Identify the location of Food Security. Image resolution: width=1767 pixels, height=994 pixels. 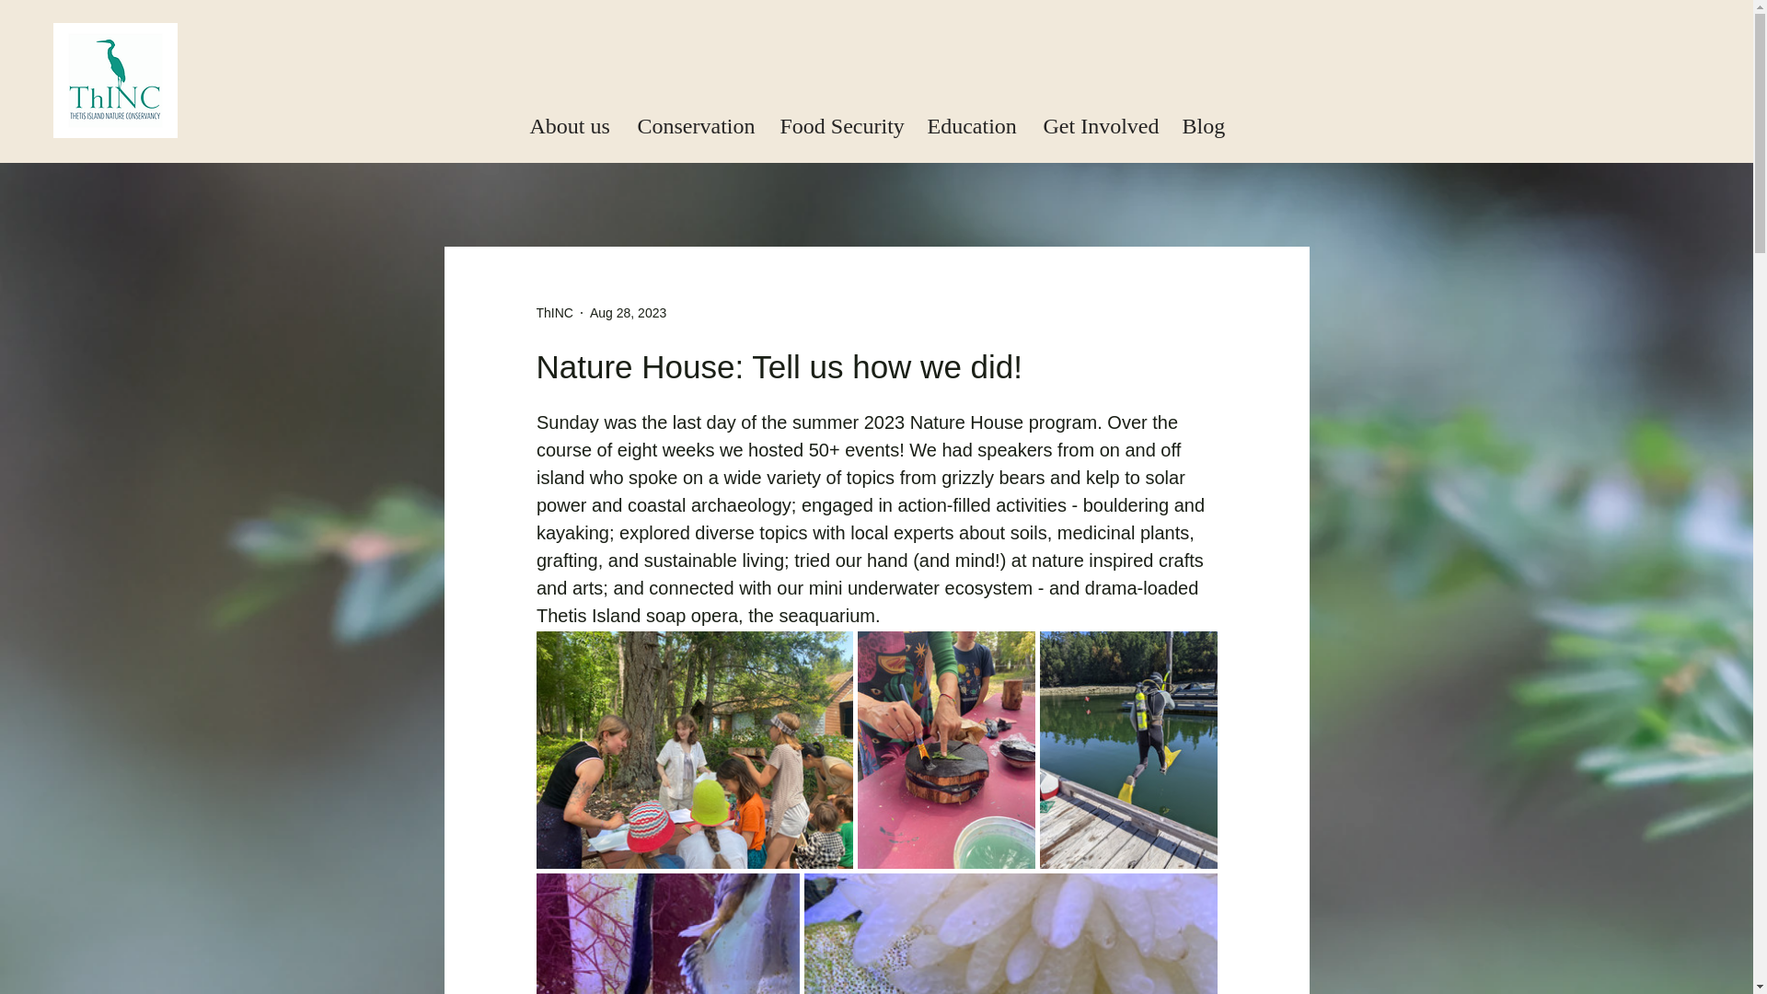
(839, 126).